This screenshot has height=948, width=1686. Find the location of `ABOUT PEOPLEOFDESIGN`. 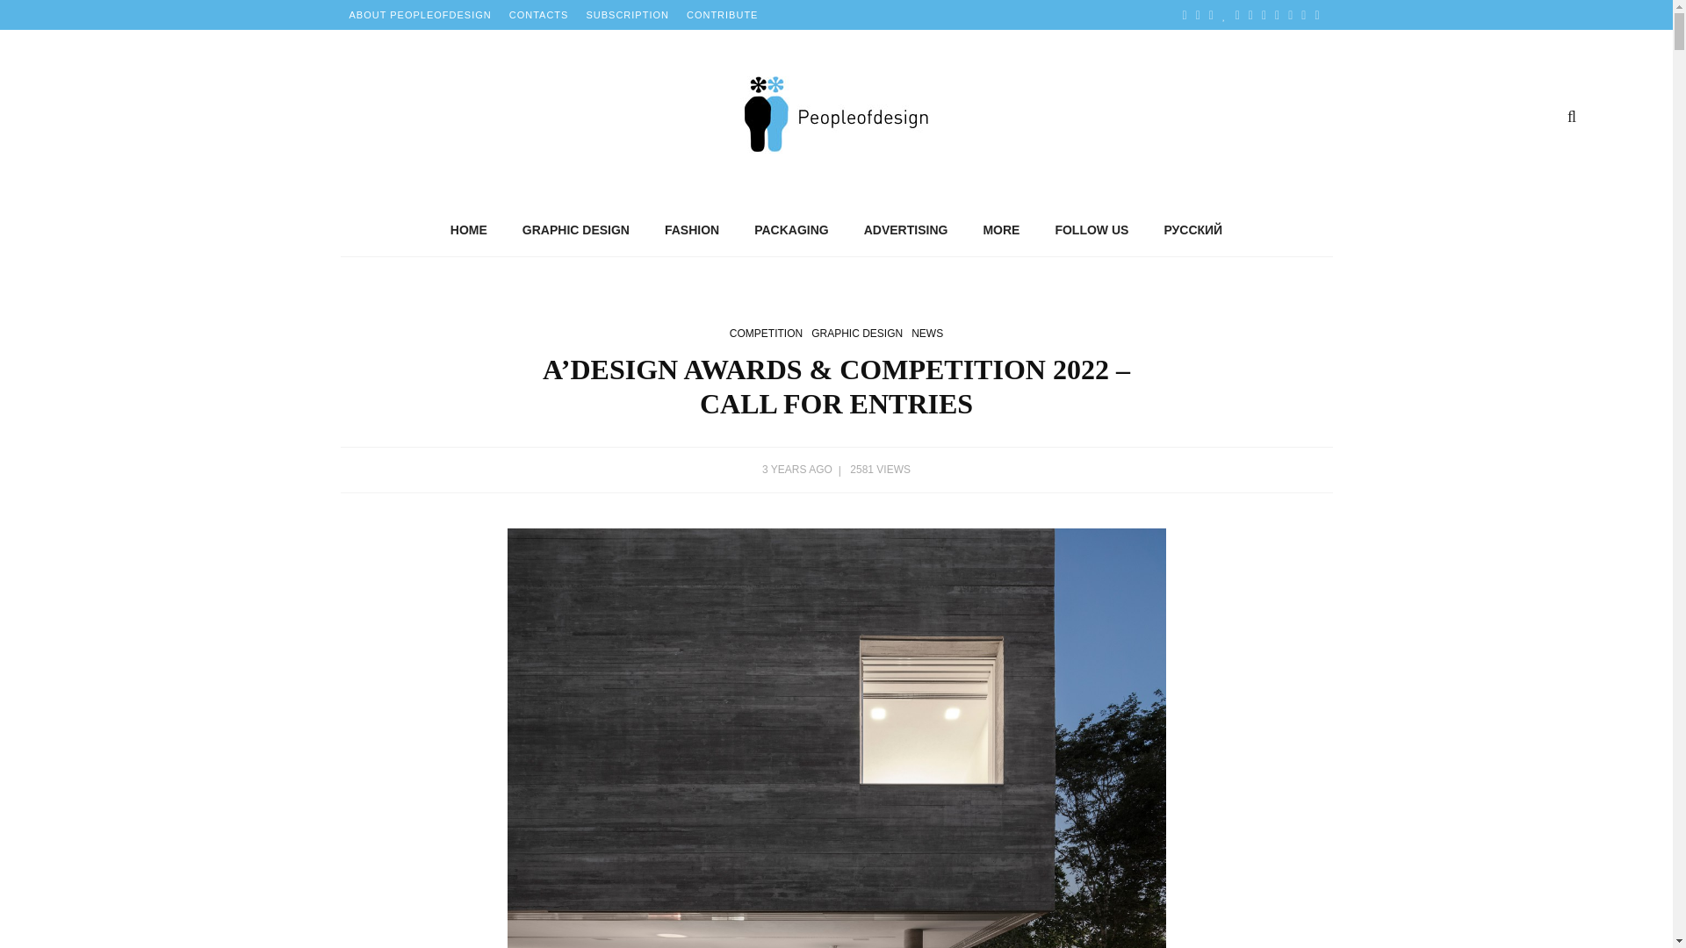

ABOUT PEOPLEOFDESIGN is located at coordinates (420, 14).